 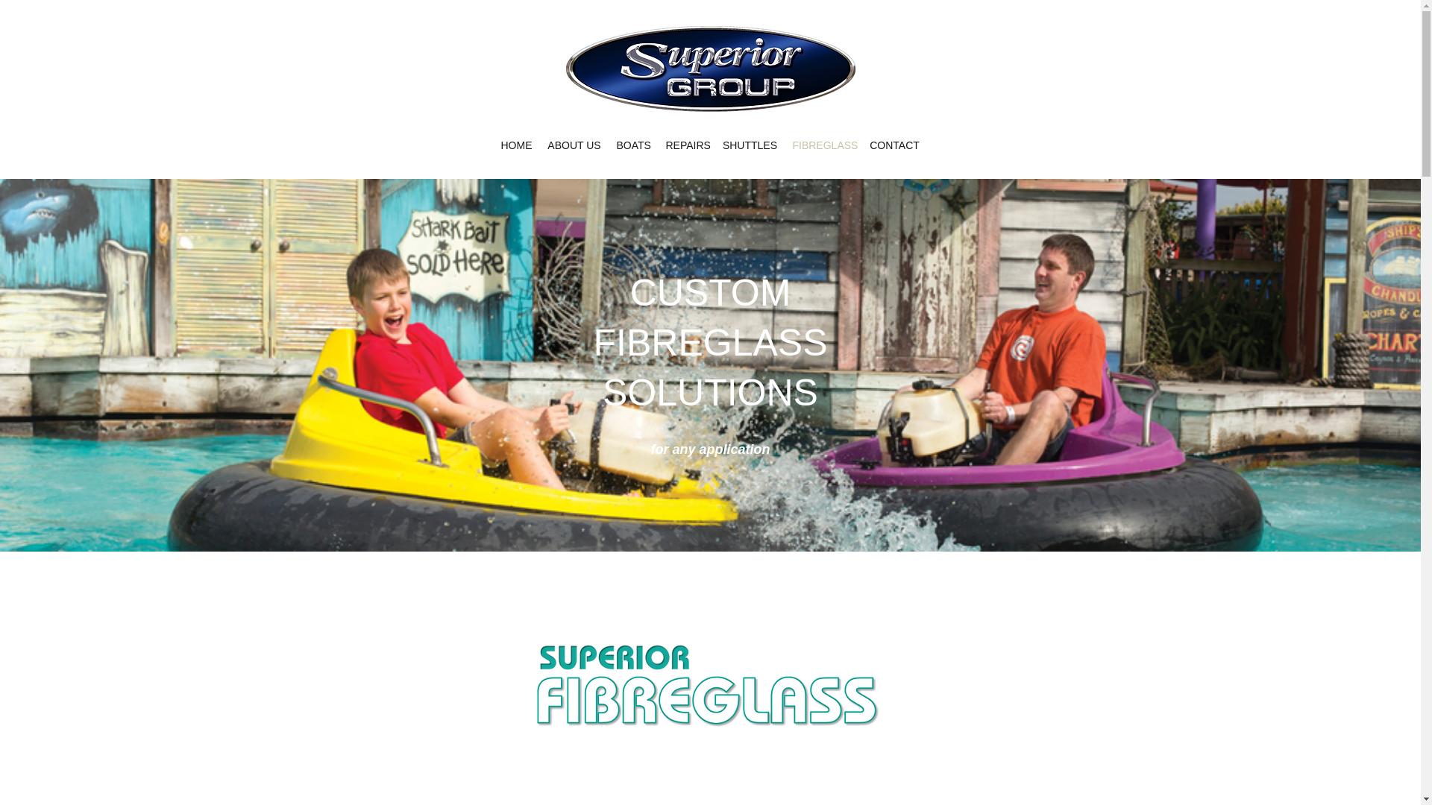 I want to click on FIBREGLASS, so click(x=823, y=145).